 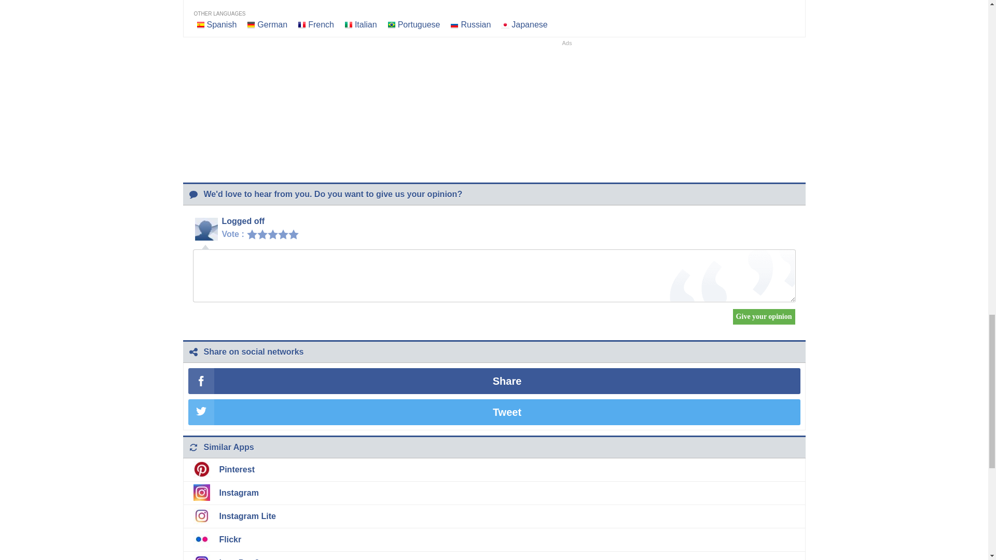 I want to click on Russian, so click(x=475, y=24).